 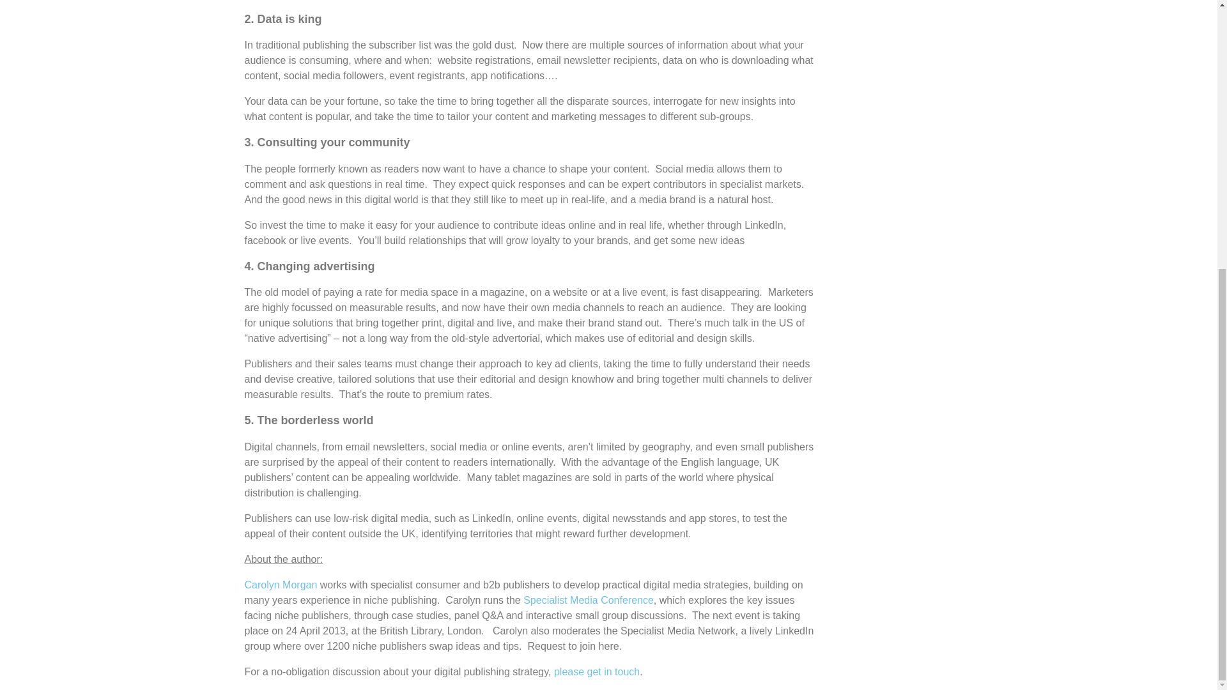 What do you see at coordinates (589, 600) in the screenshot?
I see `Specialist Media Conference` at bounding box center [589, 600].